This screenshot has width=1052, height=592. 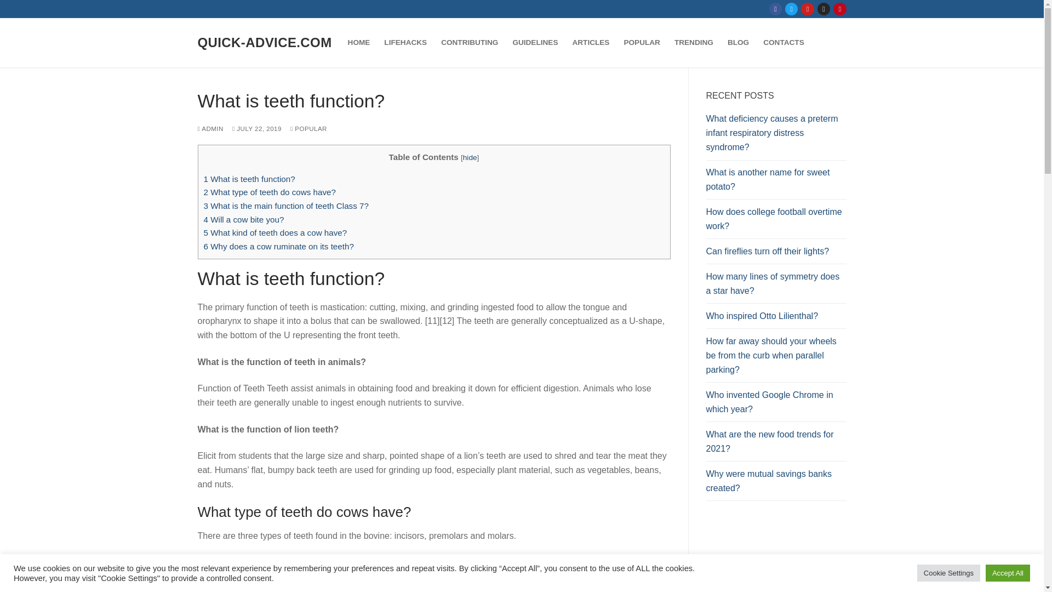 I want to click on 1 What is teeth function?, so click(x=250, y=179).